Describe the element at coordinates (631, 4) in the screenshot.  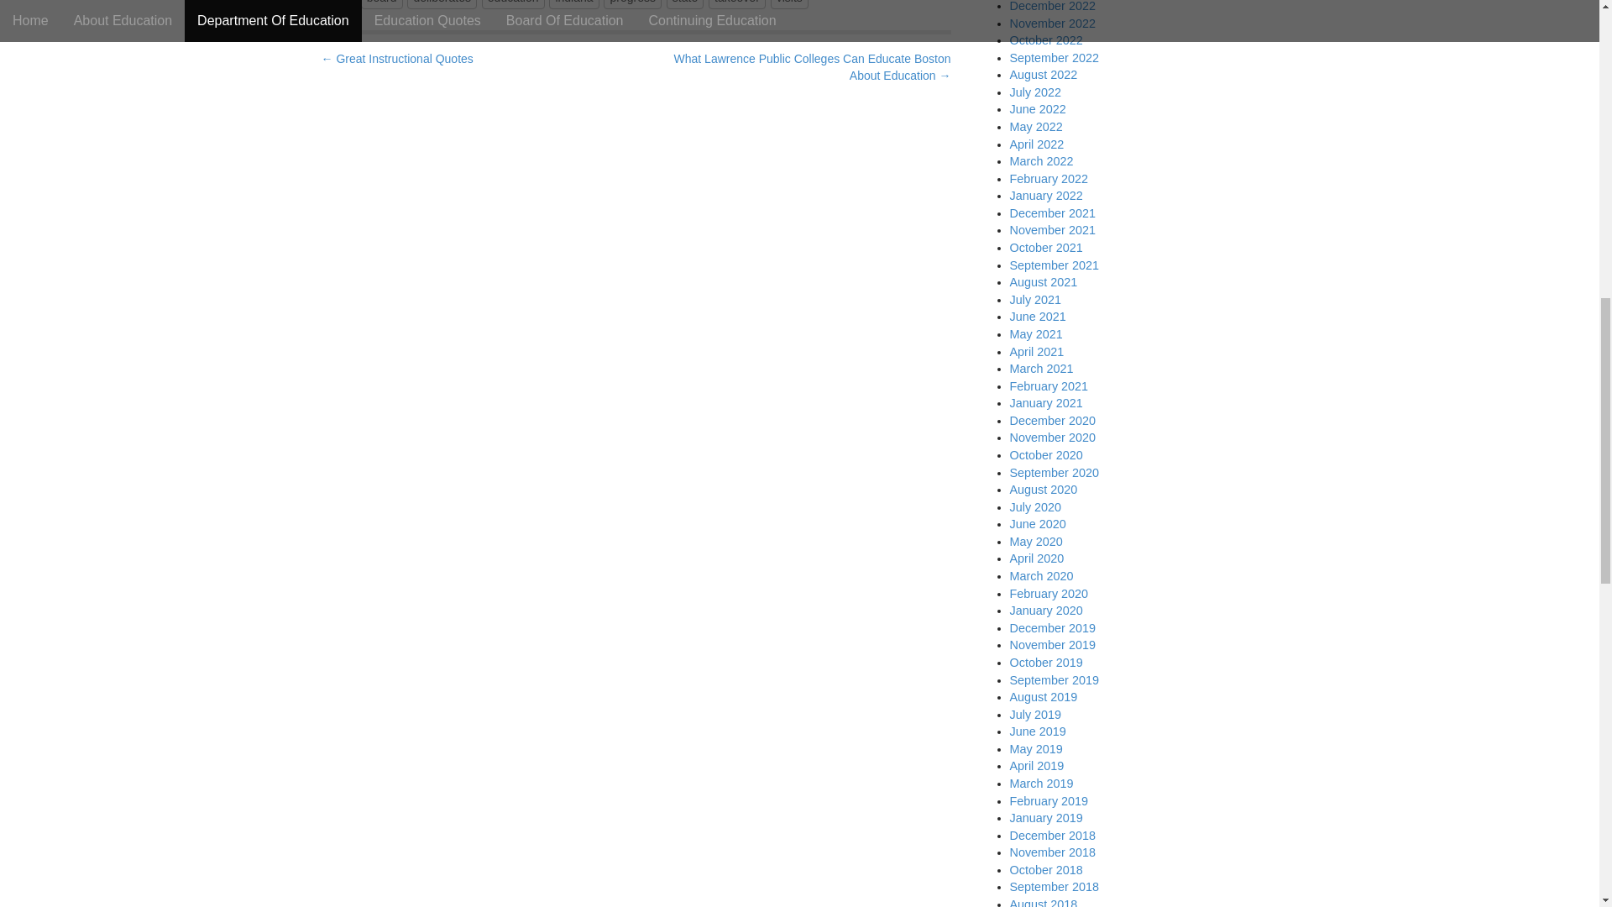
I see `progress` at that location.